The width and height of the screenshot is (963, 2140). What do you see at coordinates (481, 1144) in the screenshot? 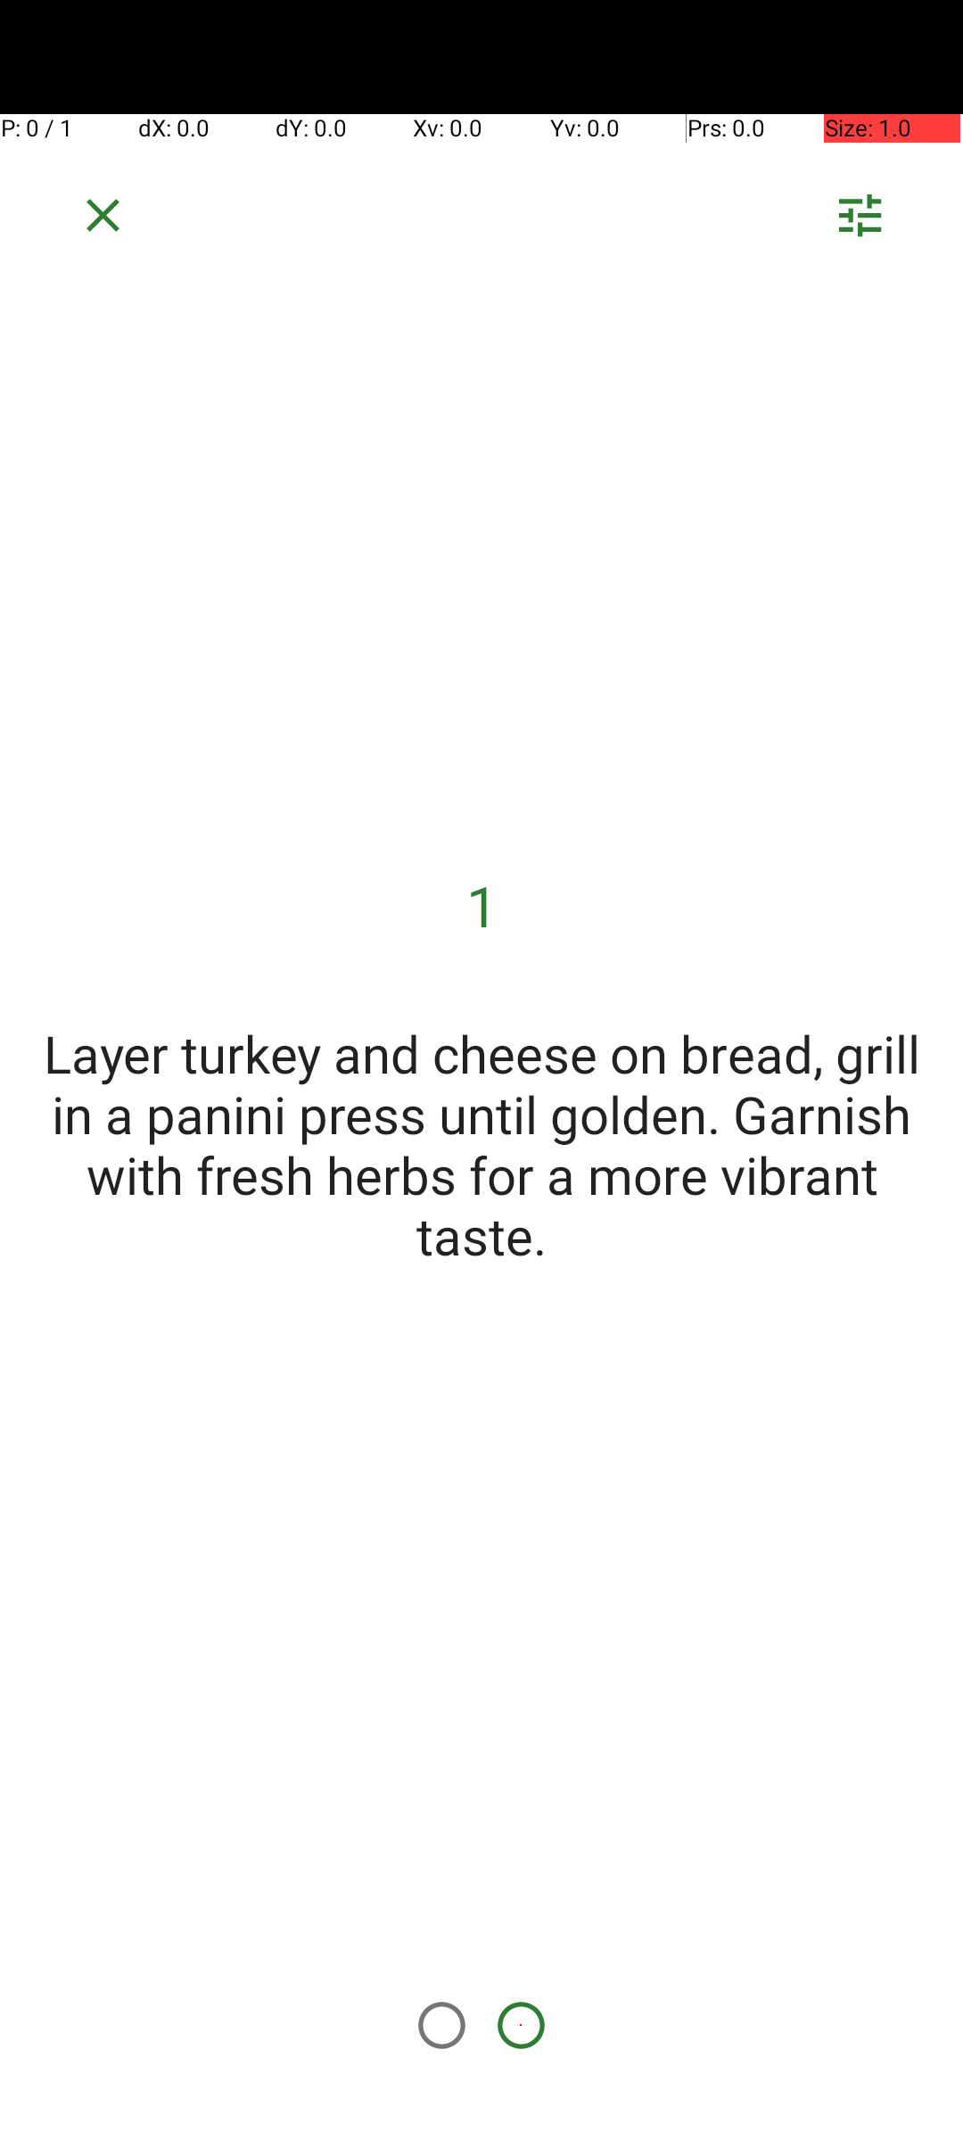
I see `Layer turkey and cheese on bread, grill in a panini press until golden. Garnish with fresh herbs for a more vibrant taste.` at bounding box center [481, 1144].